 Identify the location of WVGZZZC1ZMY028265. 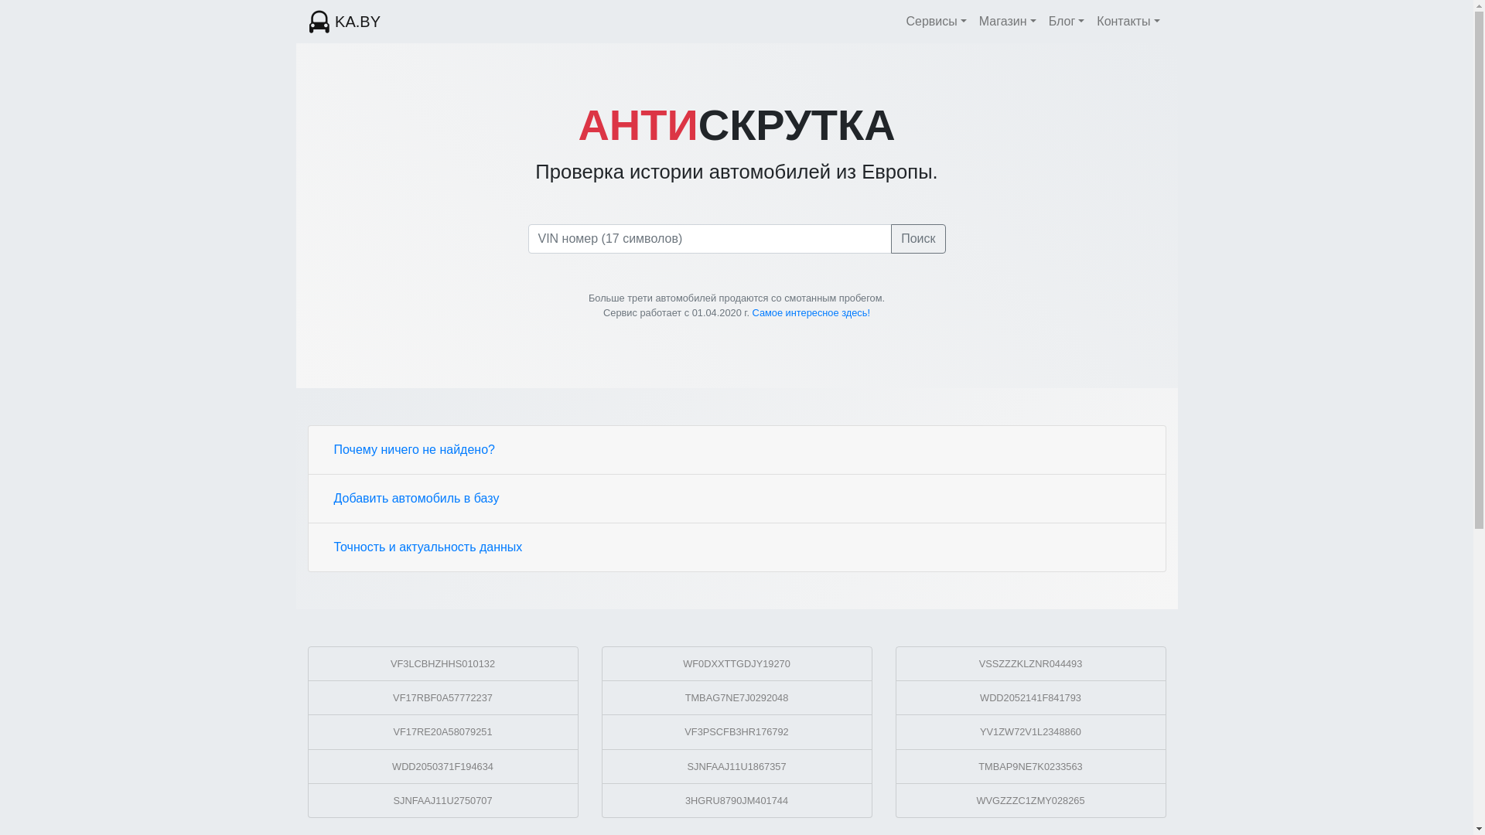
(1031, 801).